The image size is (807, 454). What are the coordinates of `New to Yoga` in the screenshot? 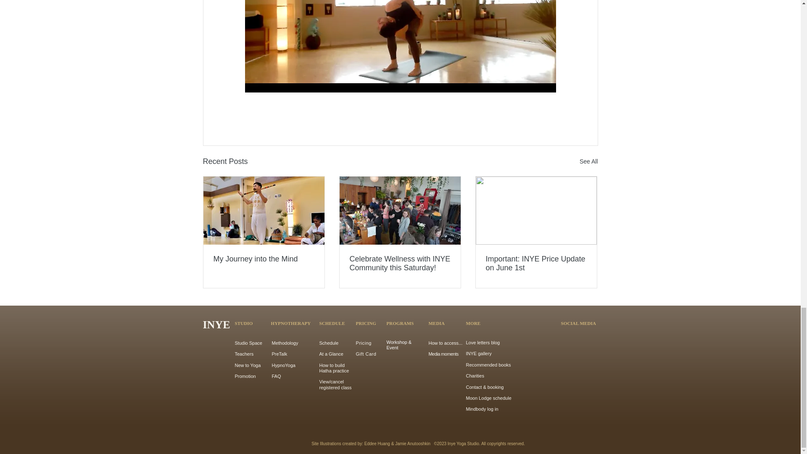 It's located at (248, 365).